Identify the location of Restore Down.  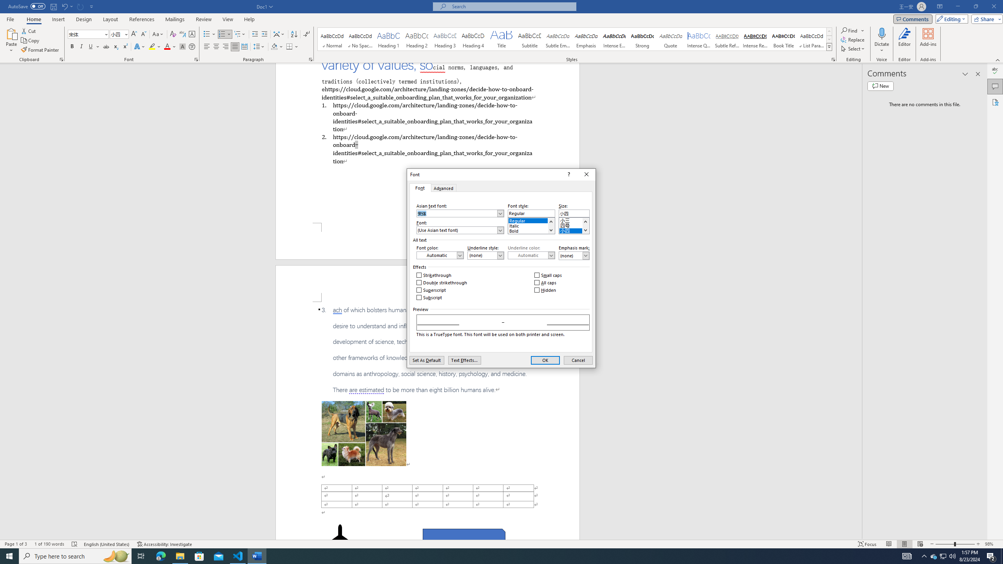
(976, 7).